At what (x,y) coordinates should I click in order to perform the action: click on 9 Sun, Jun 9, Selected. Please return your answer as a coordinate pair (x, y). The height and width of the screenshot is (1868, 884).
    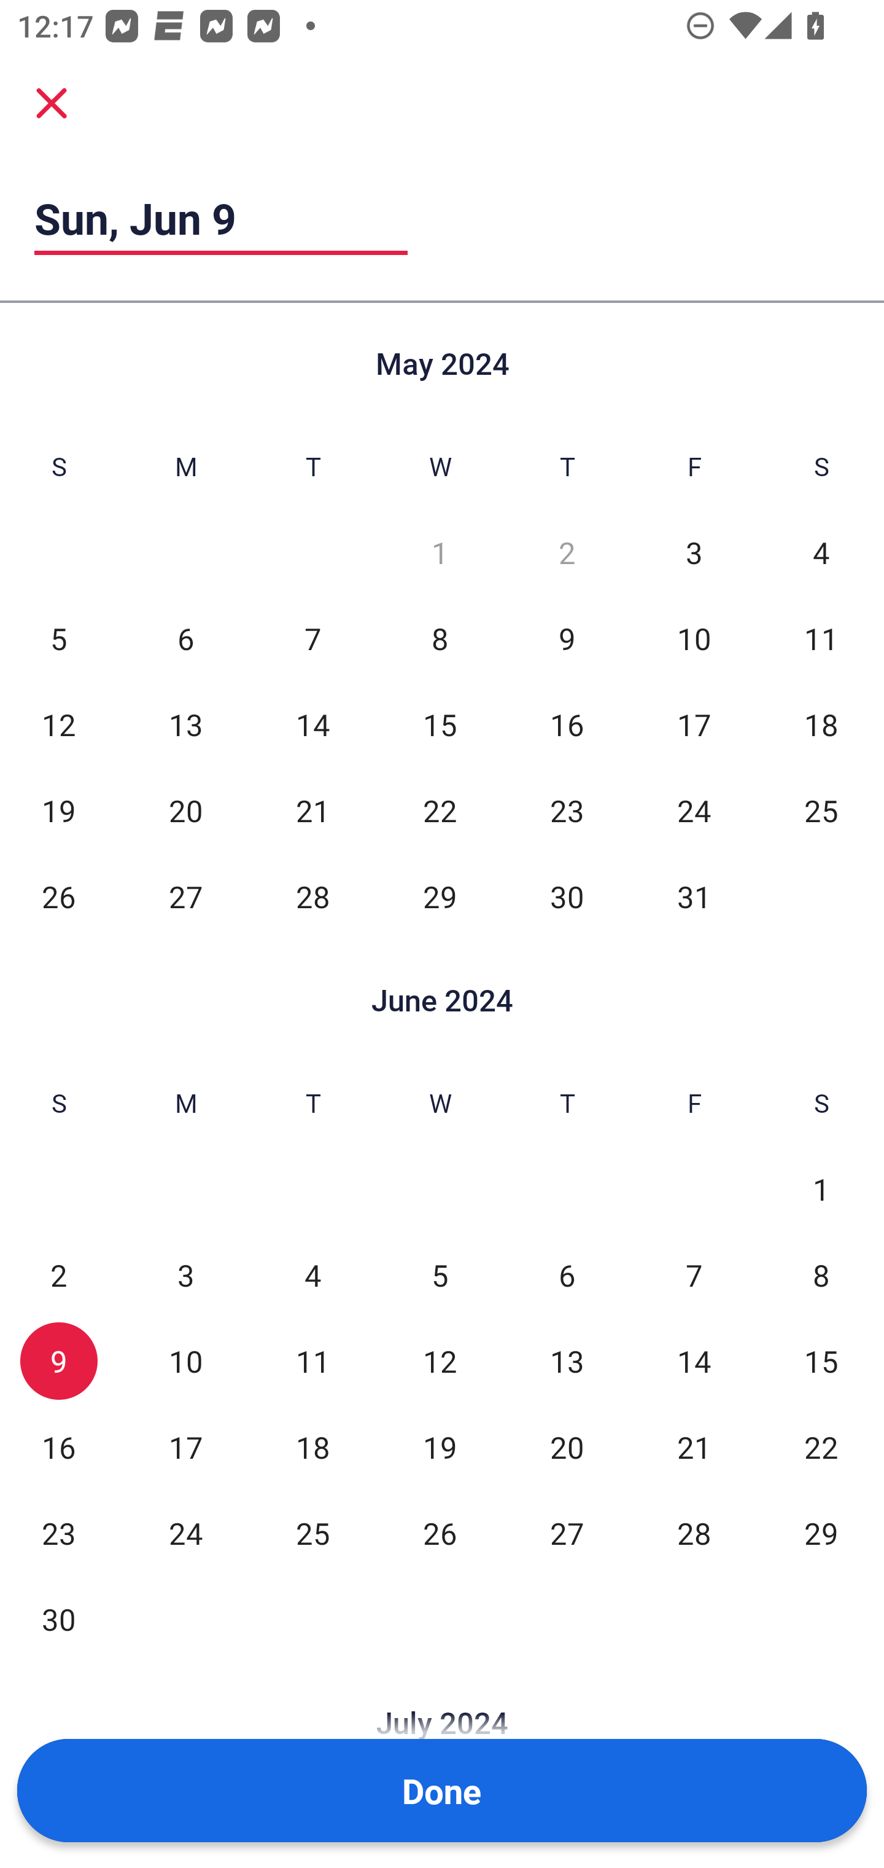
    Looking at the image, I should click on (58, 1362).